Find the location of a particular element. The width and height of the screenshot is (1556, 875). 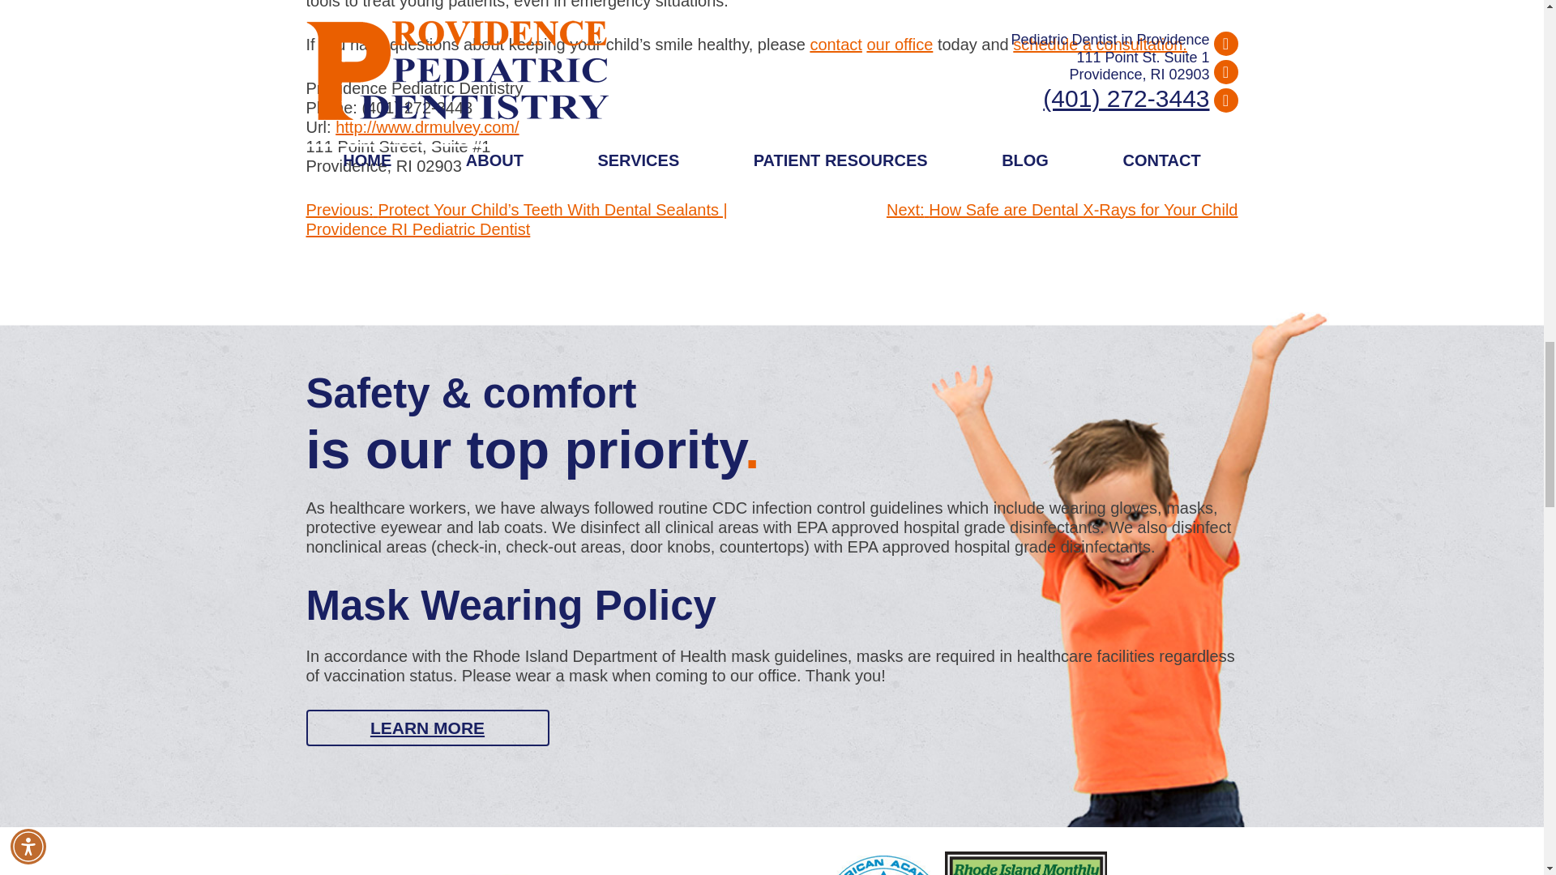

our office is located at coordinates (900, 44).